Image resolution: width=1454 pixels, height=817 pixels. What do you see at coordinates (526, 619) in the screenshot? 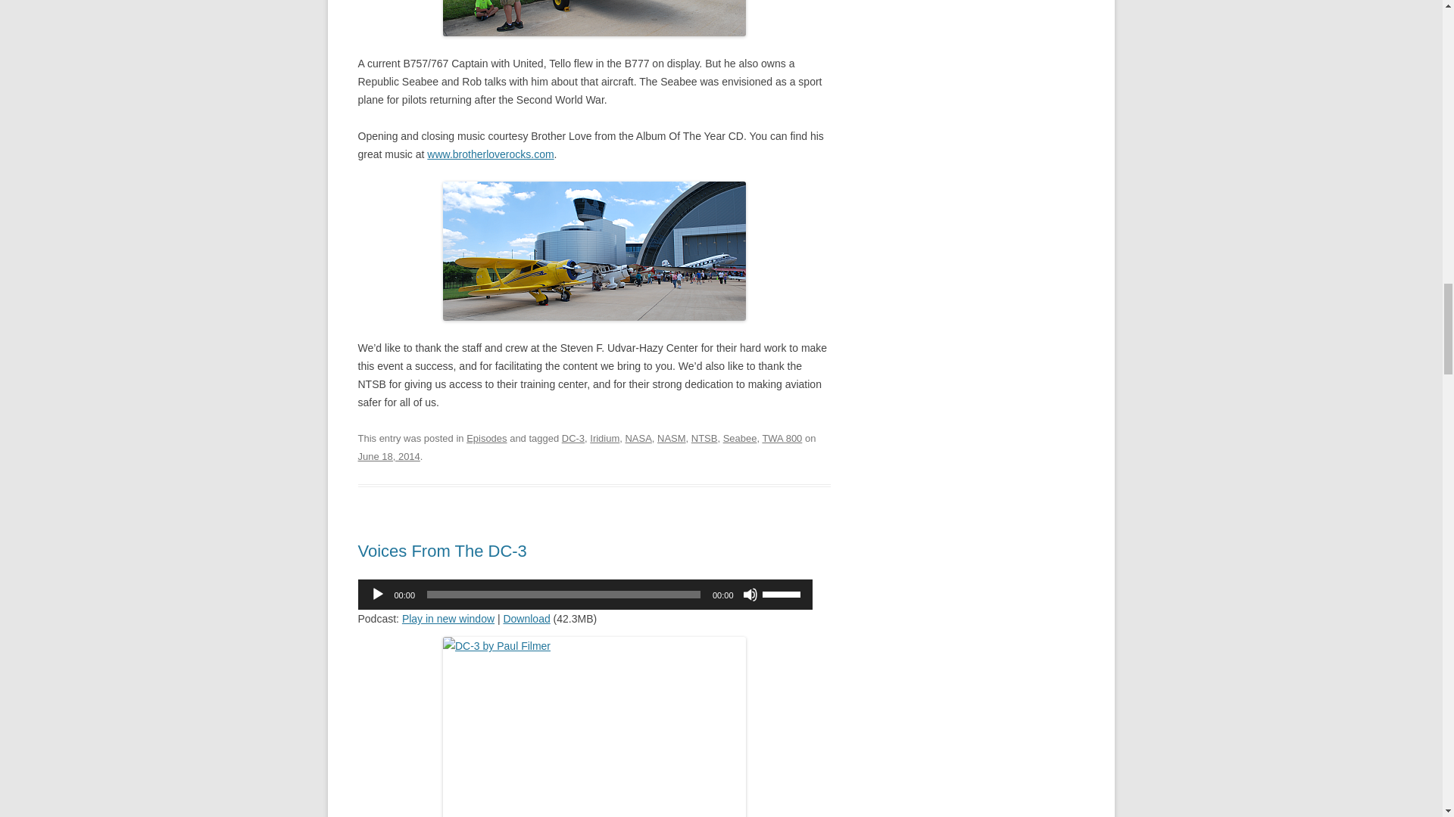
I see `Download` at bounding box center [526, 619].